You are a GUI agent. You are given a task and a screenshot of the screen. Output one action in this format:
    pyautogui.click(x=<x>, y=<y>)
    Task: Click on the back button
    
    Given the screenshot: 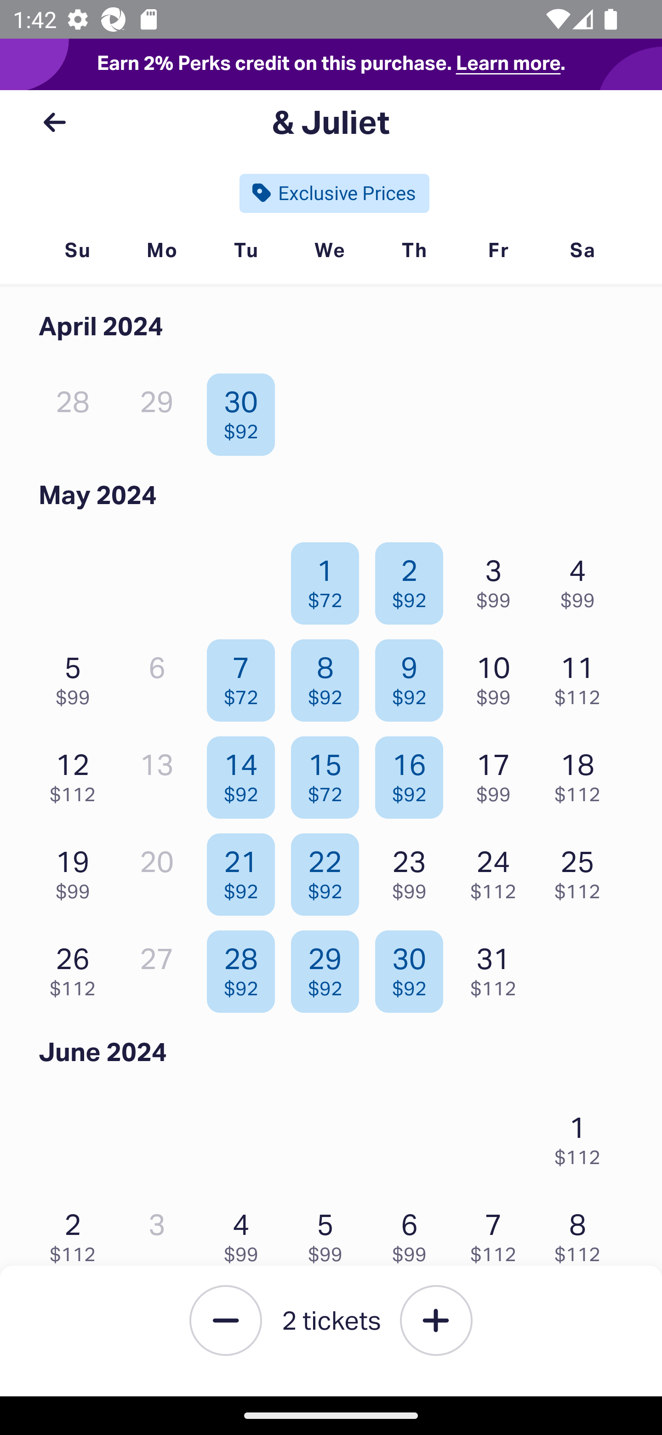 What is the action you would take?
    pyautogui.click(x=54, y=122)
    